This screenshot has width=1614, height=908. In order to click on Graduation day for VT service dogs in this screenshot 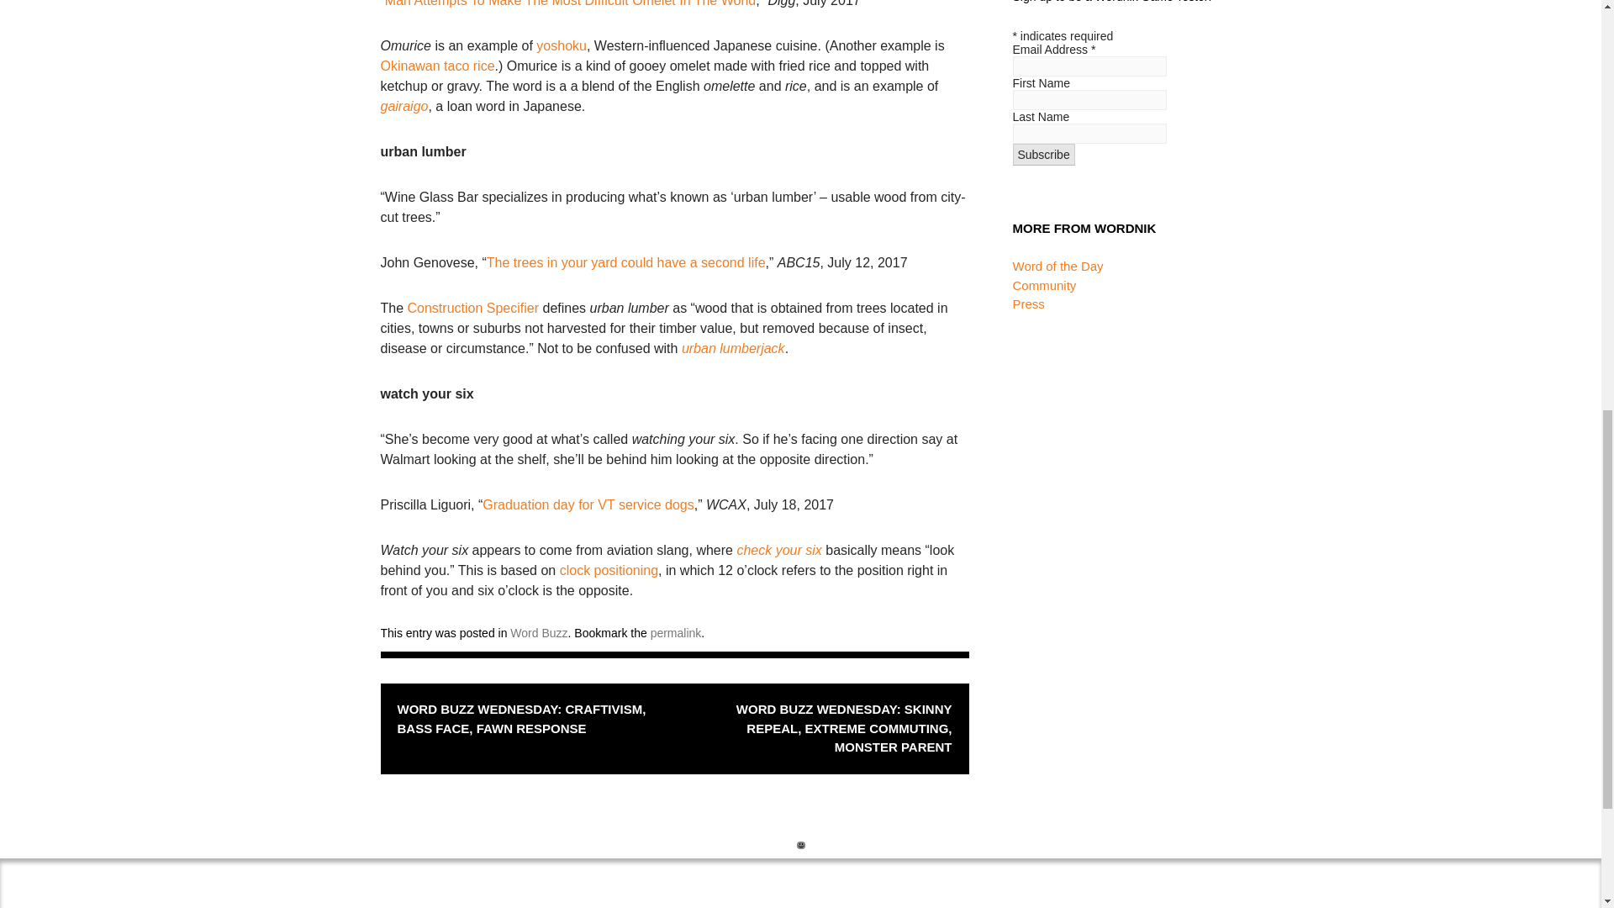, I will do `click(588, 504)`.